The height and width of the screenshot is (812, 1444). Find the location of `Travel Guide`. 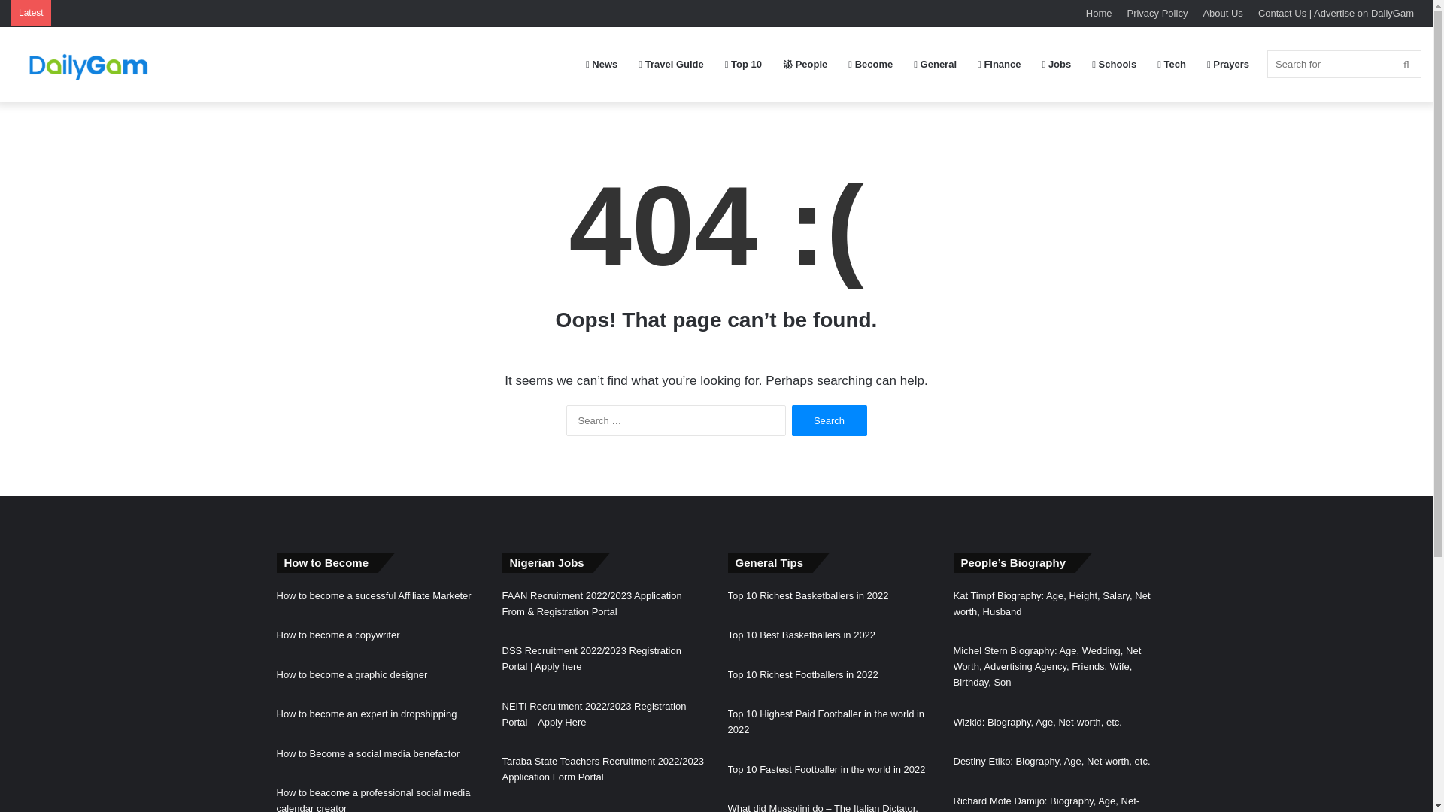

Travel Guide is located at coordinates (671, 65).